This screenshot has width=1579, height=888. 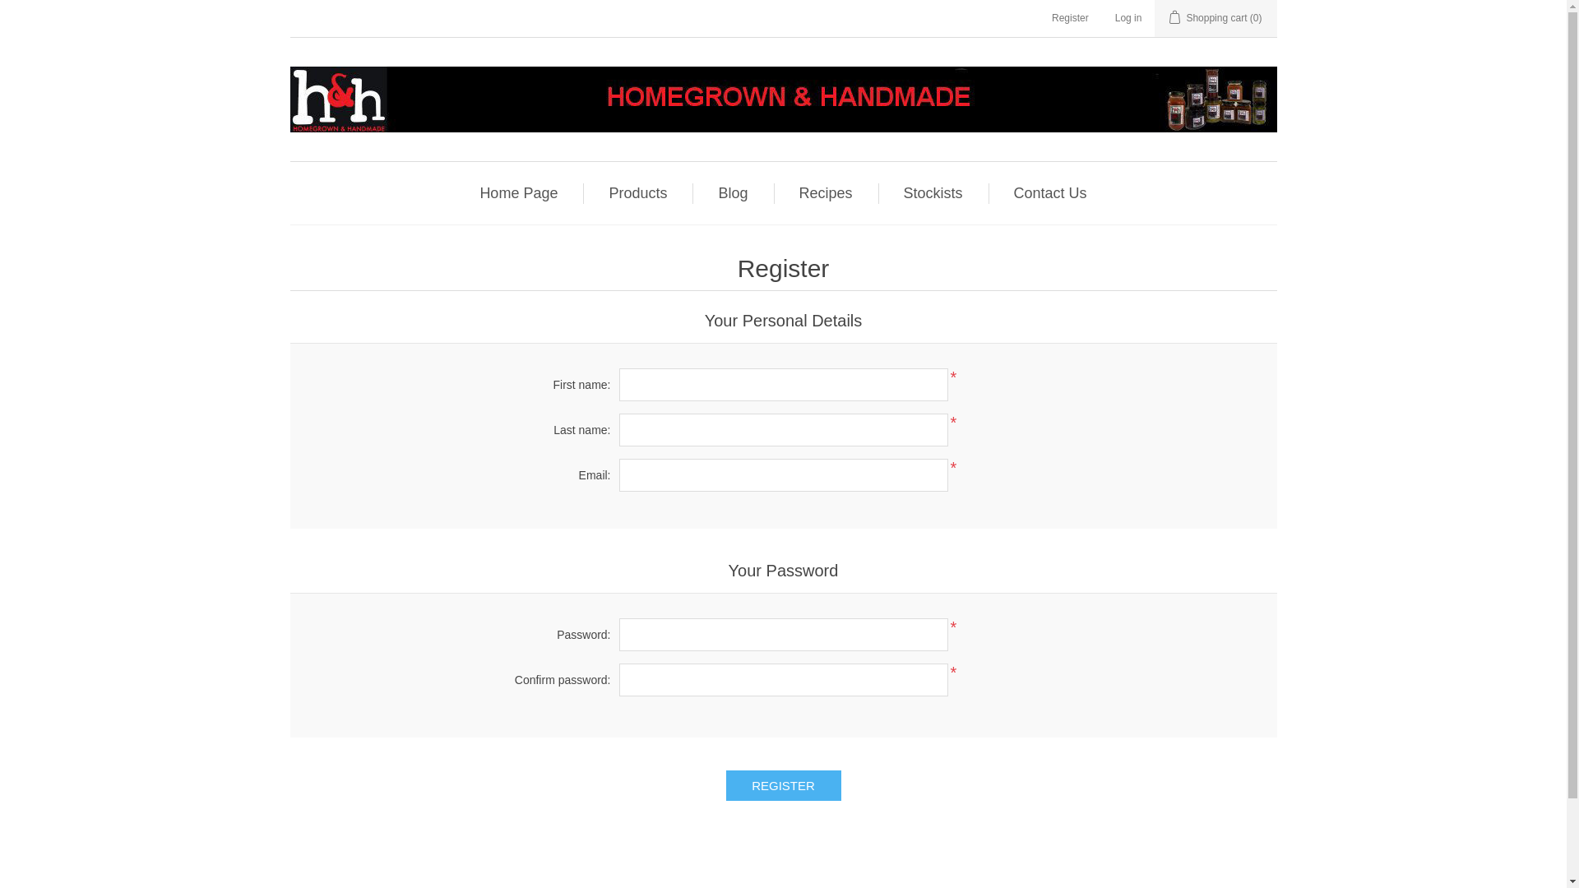 I want to click on Log in, so click(x=1128, y=18).